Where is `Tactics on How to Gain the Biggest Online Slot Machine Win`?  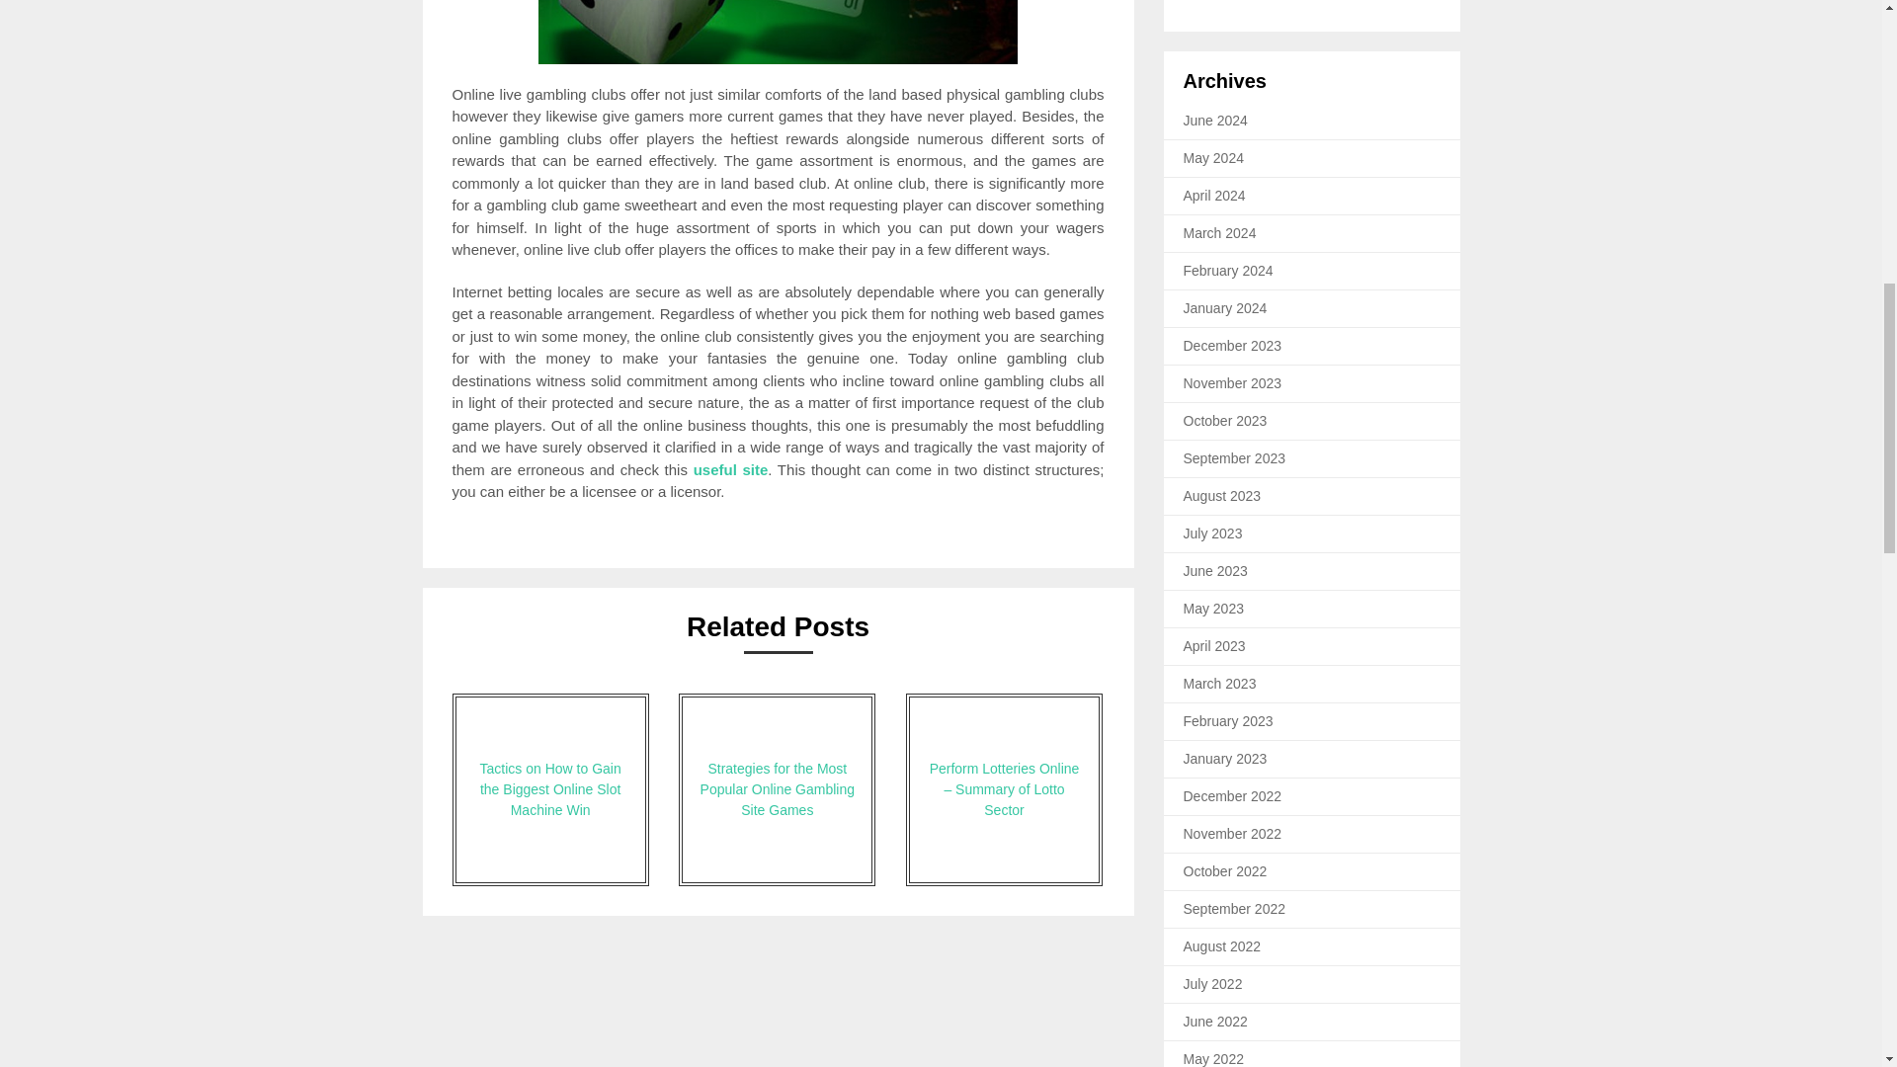 Tactics on How to Gain the Biggest Online Slot Machine Win is located at coordinates (550, 790).